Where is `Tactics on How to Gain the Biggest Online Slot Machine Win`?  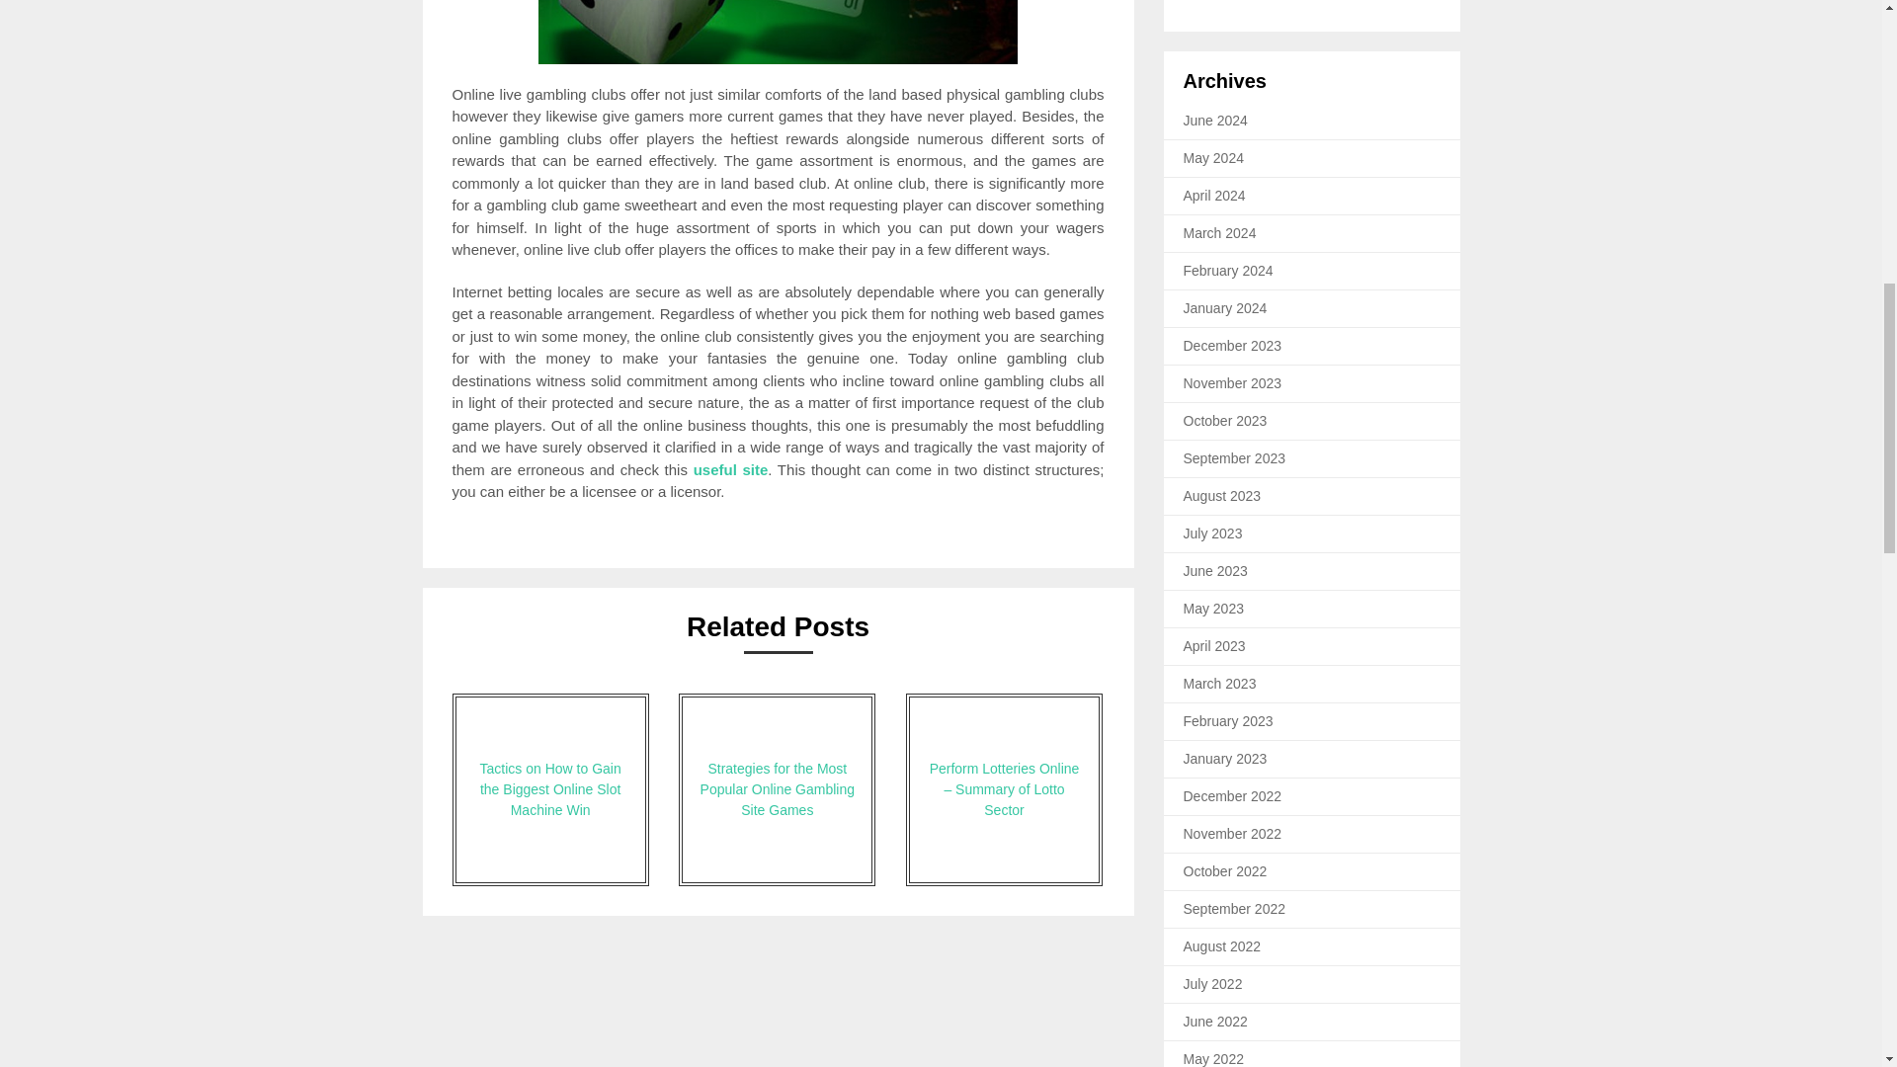 Tactics on How to Gain the Biggest Online Slot Machine Win is located at coordinates (550, 790).